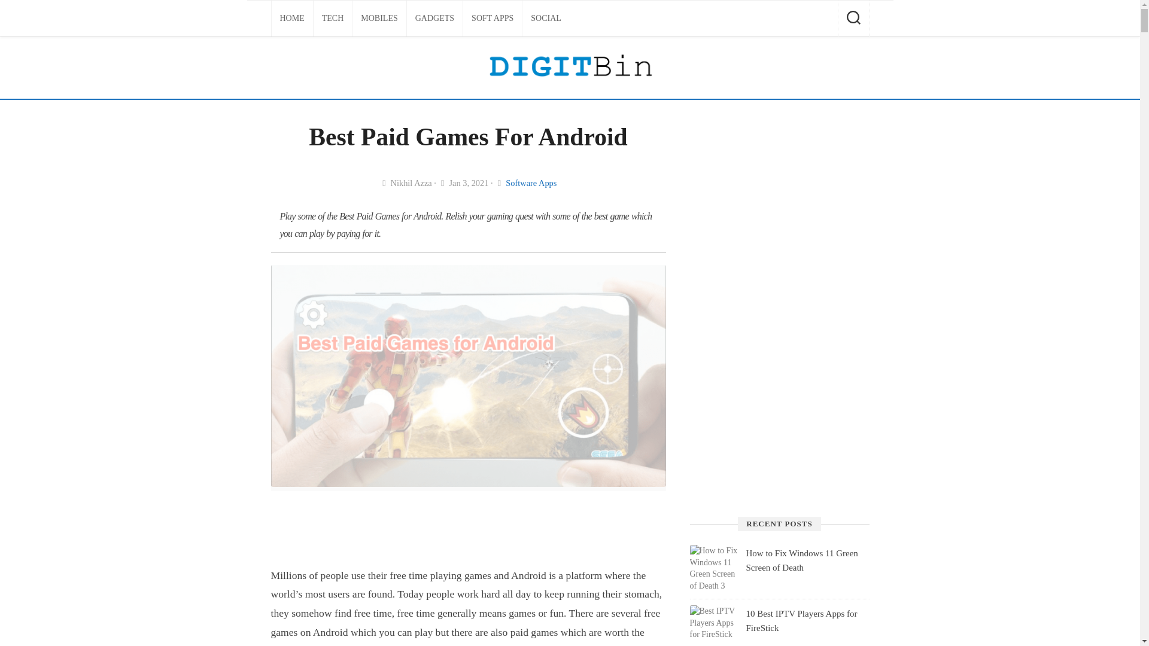  Describe the element at coordinates (546, 18) in the screenshot. I see `SOCIAL` at that location.